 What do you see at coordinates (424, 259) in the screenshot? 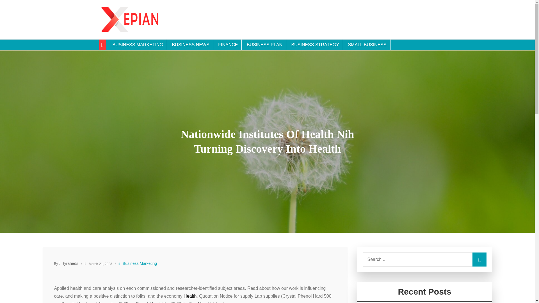
I see `Search for:` at bounding box center [424, 259].